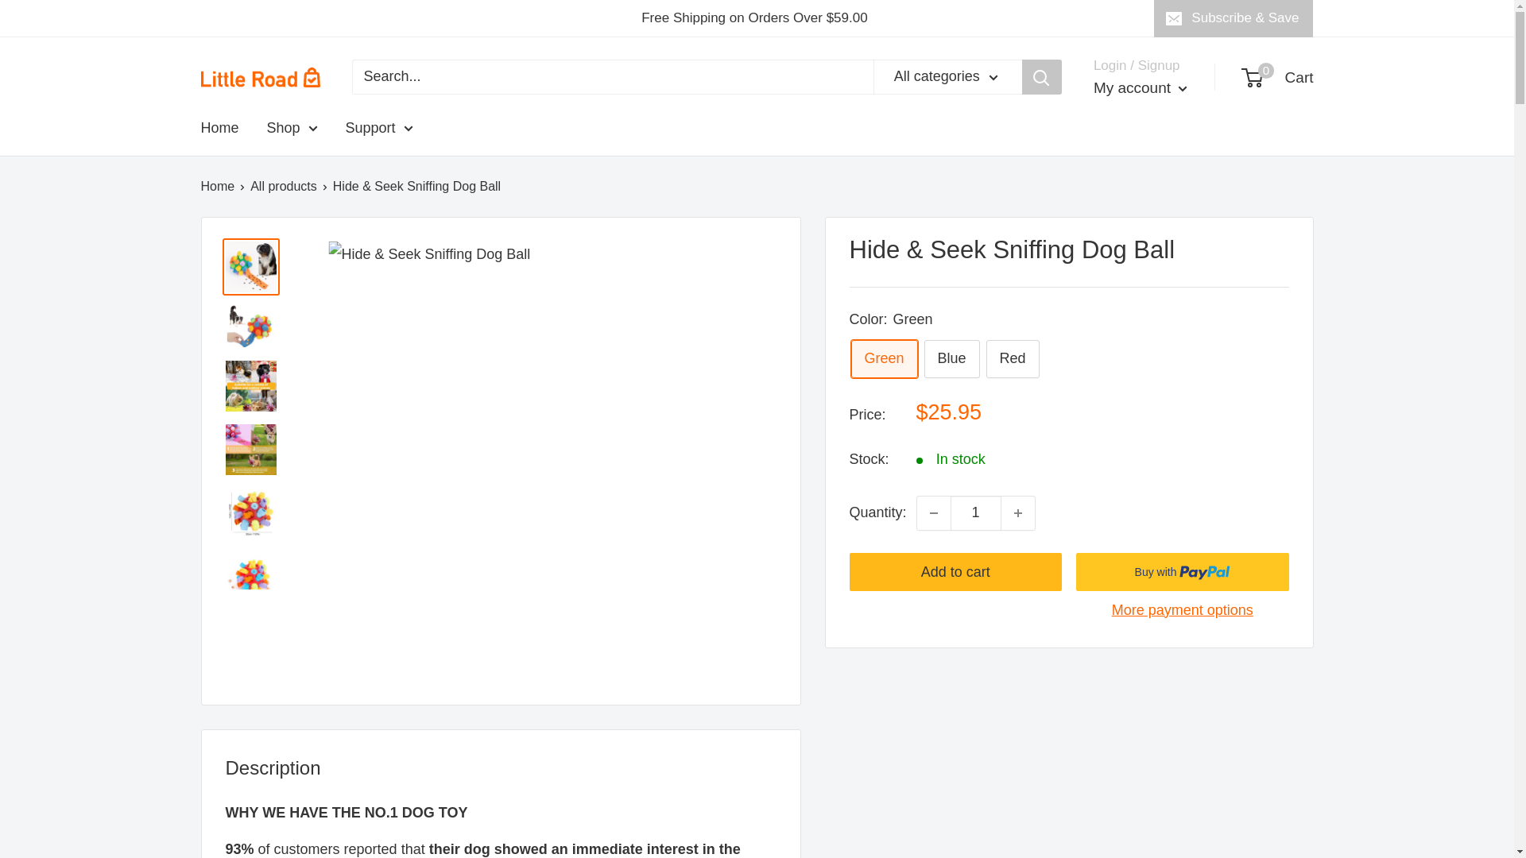  I want to click on Red, so click(1013, 359).